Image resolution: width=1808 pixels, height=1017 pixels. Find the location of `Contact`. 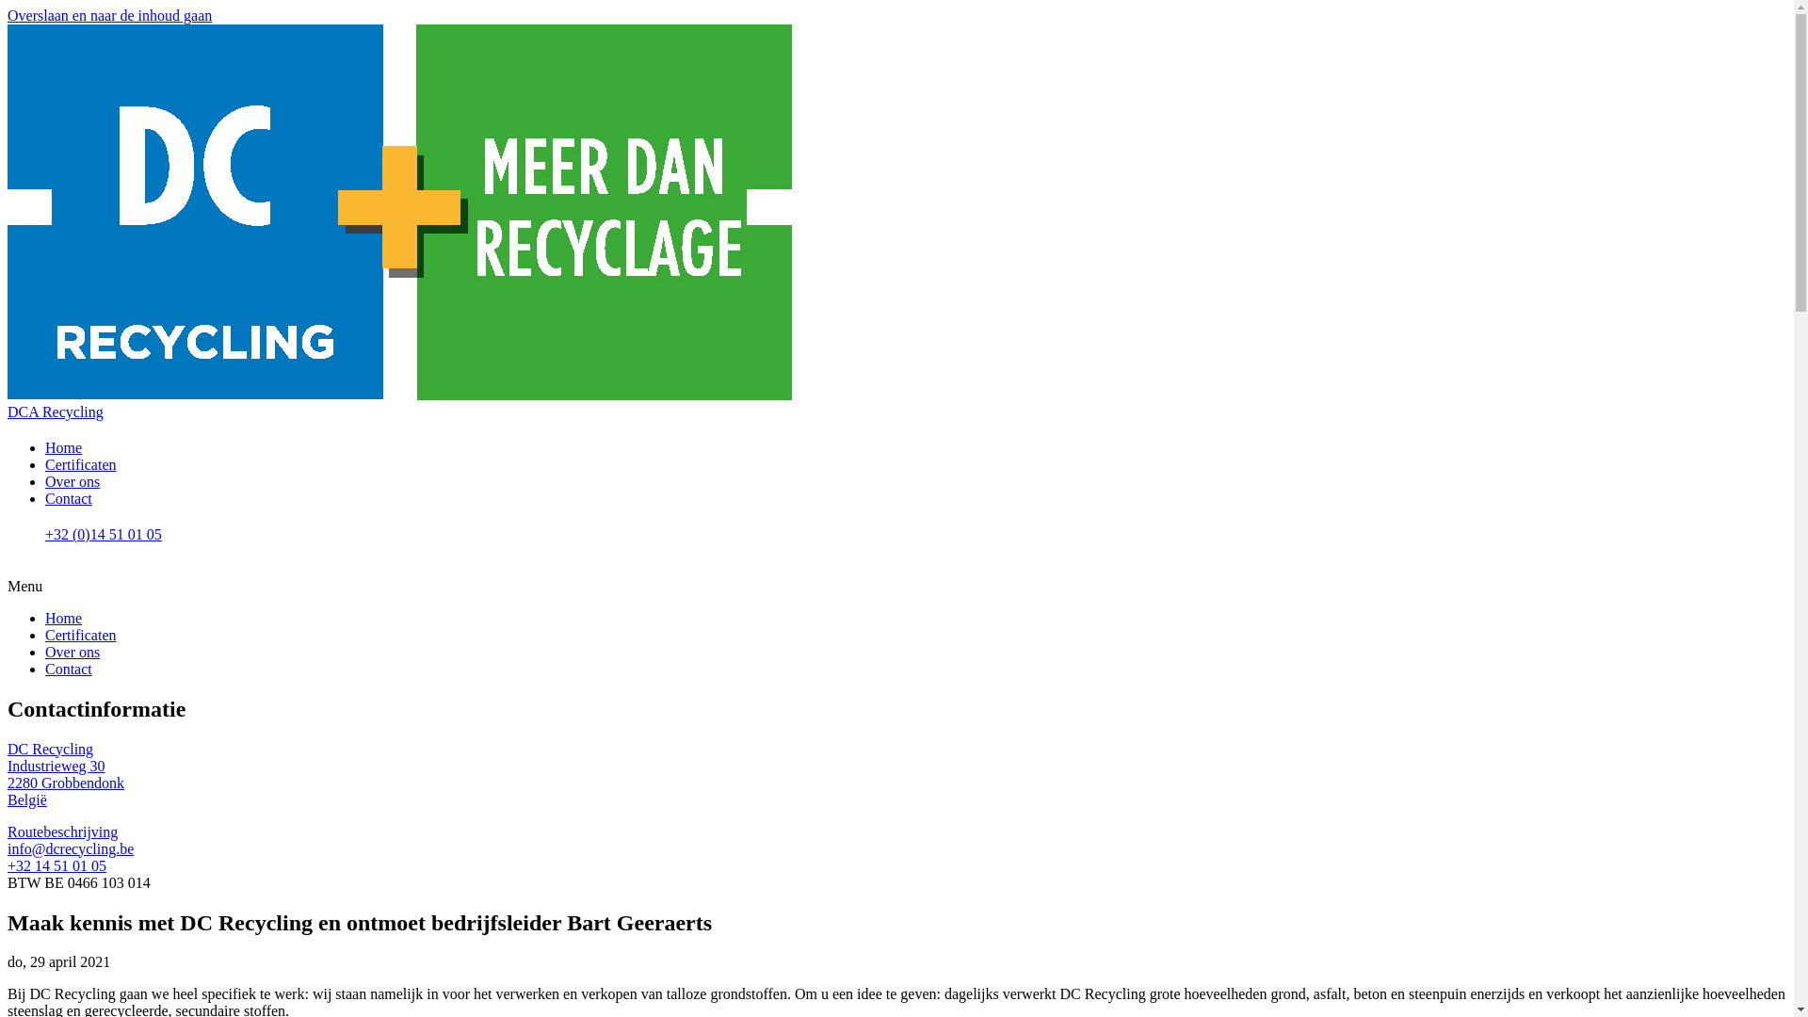

Contact is located at coordinates (69, 499).